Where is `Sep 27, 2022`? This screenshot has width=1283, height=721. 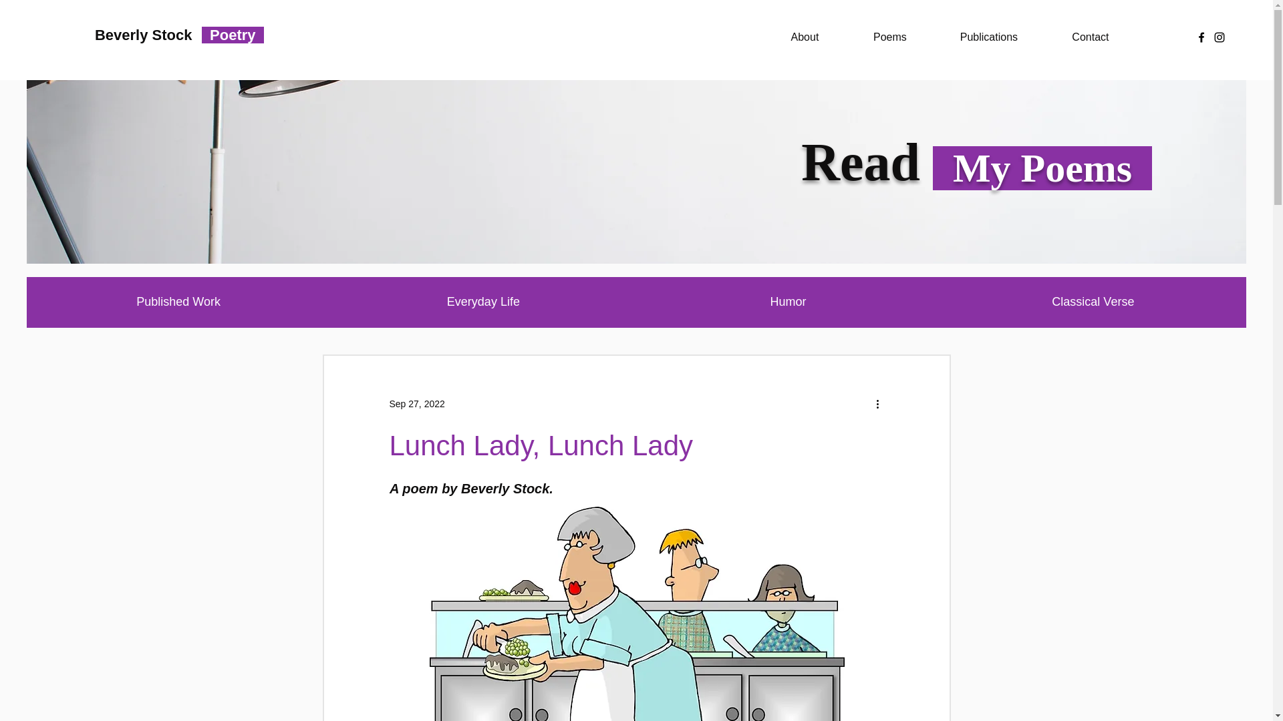
Sep 27, 2022 is located at coordinates (416, 403).